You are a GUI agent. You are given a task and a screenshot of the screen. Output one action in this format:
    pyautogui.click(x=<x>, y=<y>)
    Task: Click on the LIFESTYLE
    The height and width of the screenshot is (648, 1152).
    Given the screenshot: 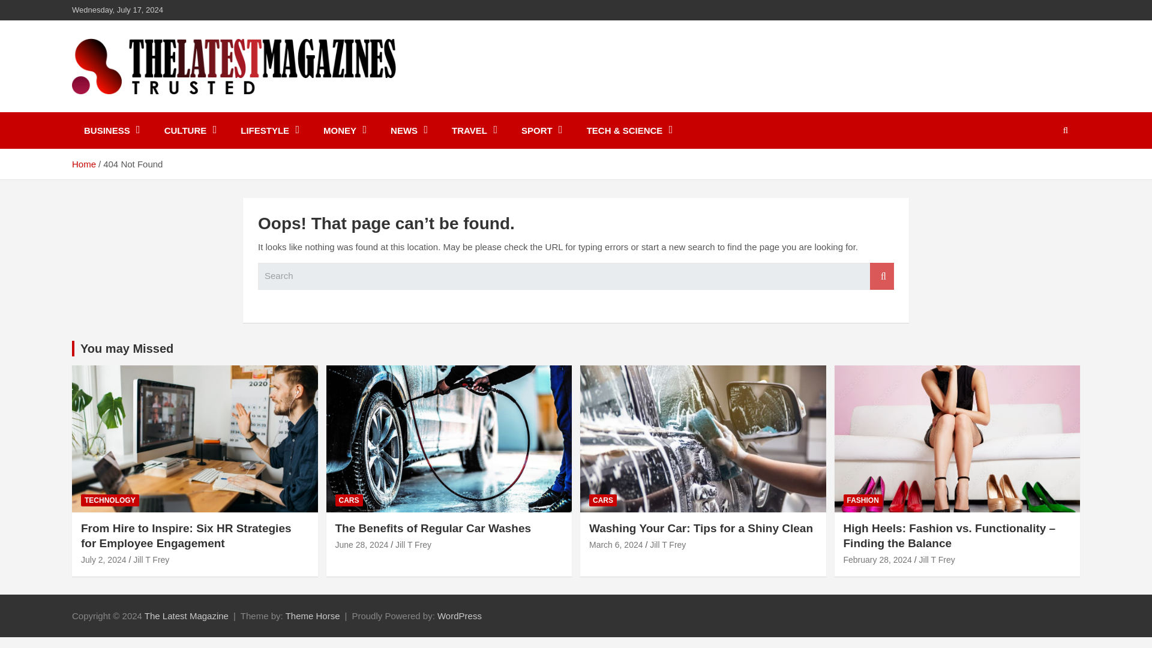 What is the action you would take?
    pyautogui.click(x=269, y=130)
    